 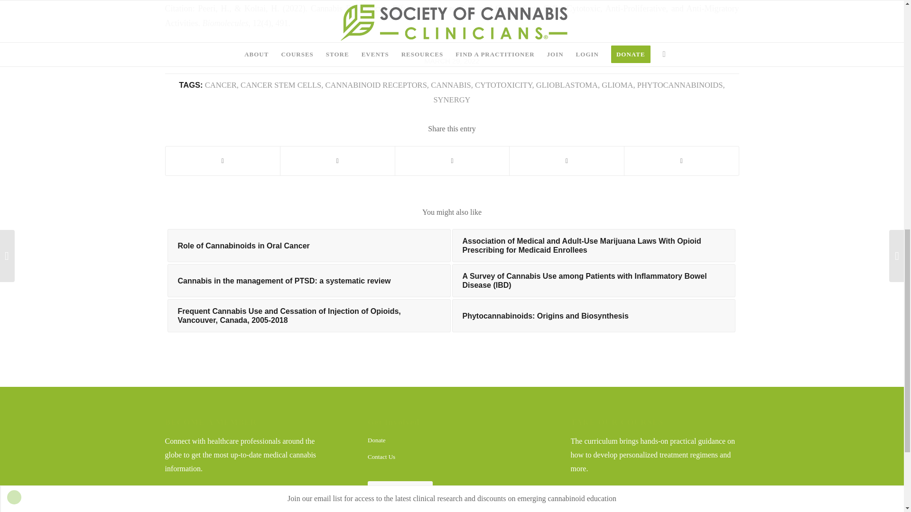 I want to click on Cannabis in the management of PTSD: a systematic review, so click(x=308, y=281).